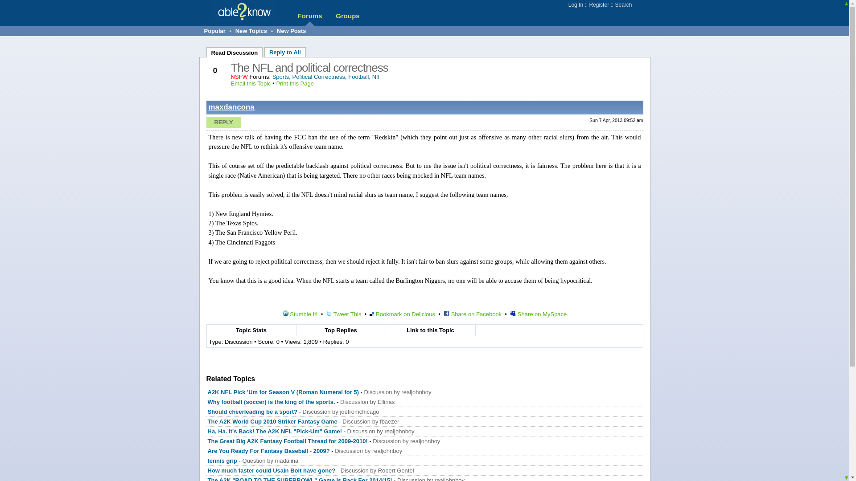  I want to click on Are You Ready For Fantasy Baseball - 2009?, so click(268, 451).